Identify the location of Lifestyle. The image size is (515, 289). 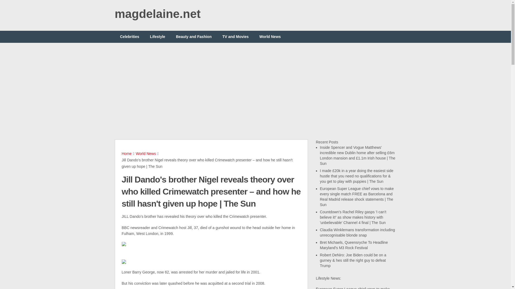
(157, 36).